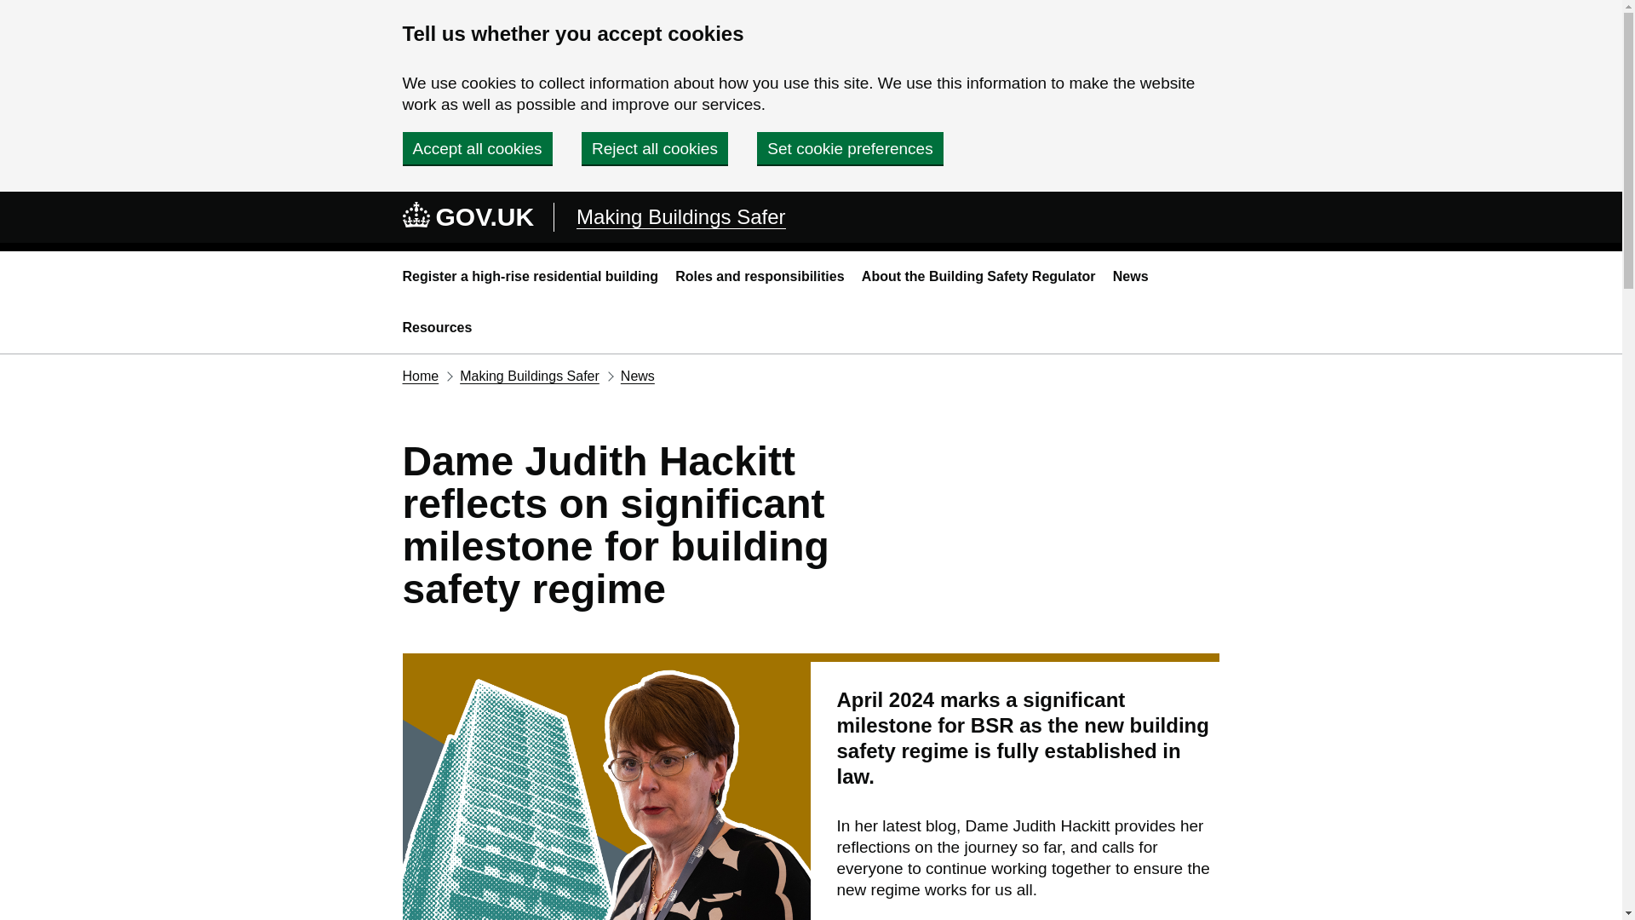 The height and width of the screenshot is (920, 1635). What do you see at coordinates (420, 377) in the screenshot?
I see `Home` at bounding box center [420, 377].